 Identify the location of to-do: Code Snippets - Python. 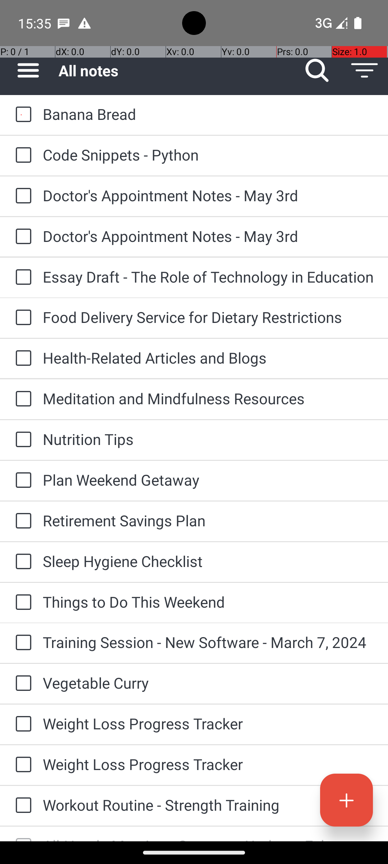
(22, 156).